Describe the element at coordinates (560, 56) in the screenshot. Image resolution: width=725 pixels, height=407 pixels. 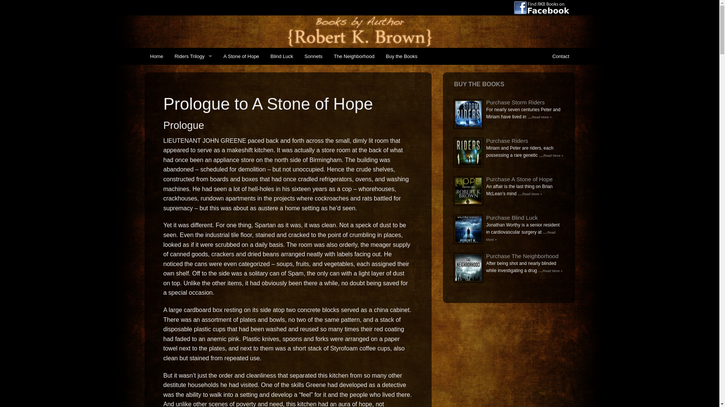
I see `Contact` at that location.